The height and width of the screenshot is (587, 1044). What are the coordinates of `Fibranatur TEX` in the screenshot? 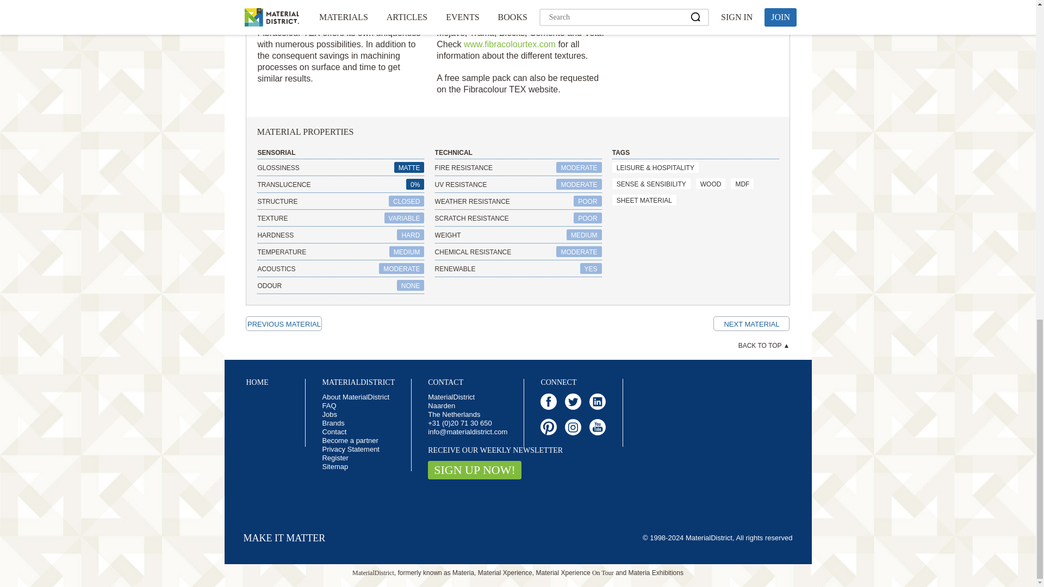 It's located at (751, 324).